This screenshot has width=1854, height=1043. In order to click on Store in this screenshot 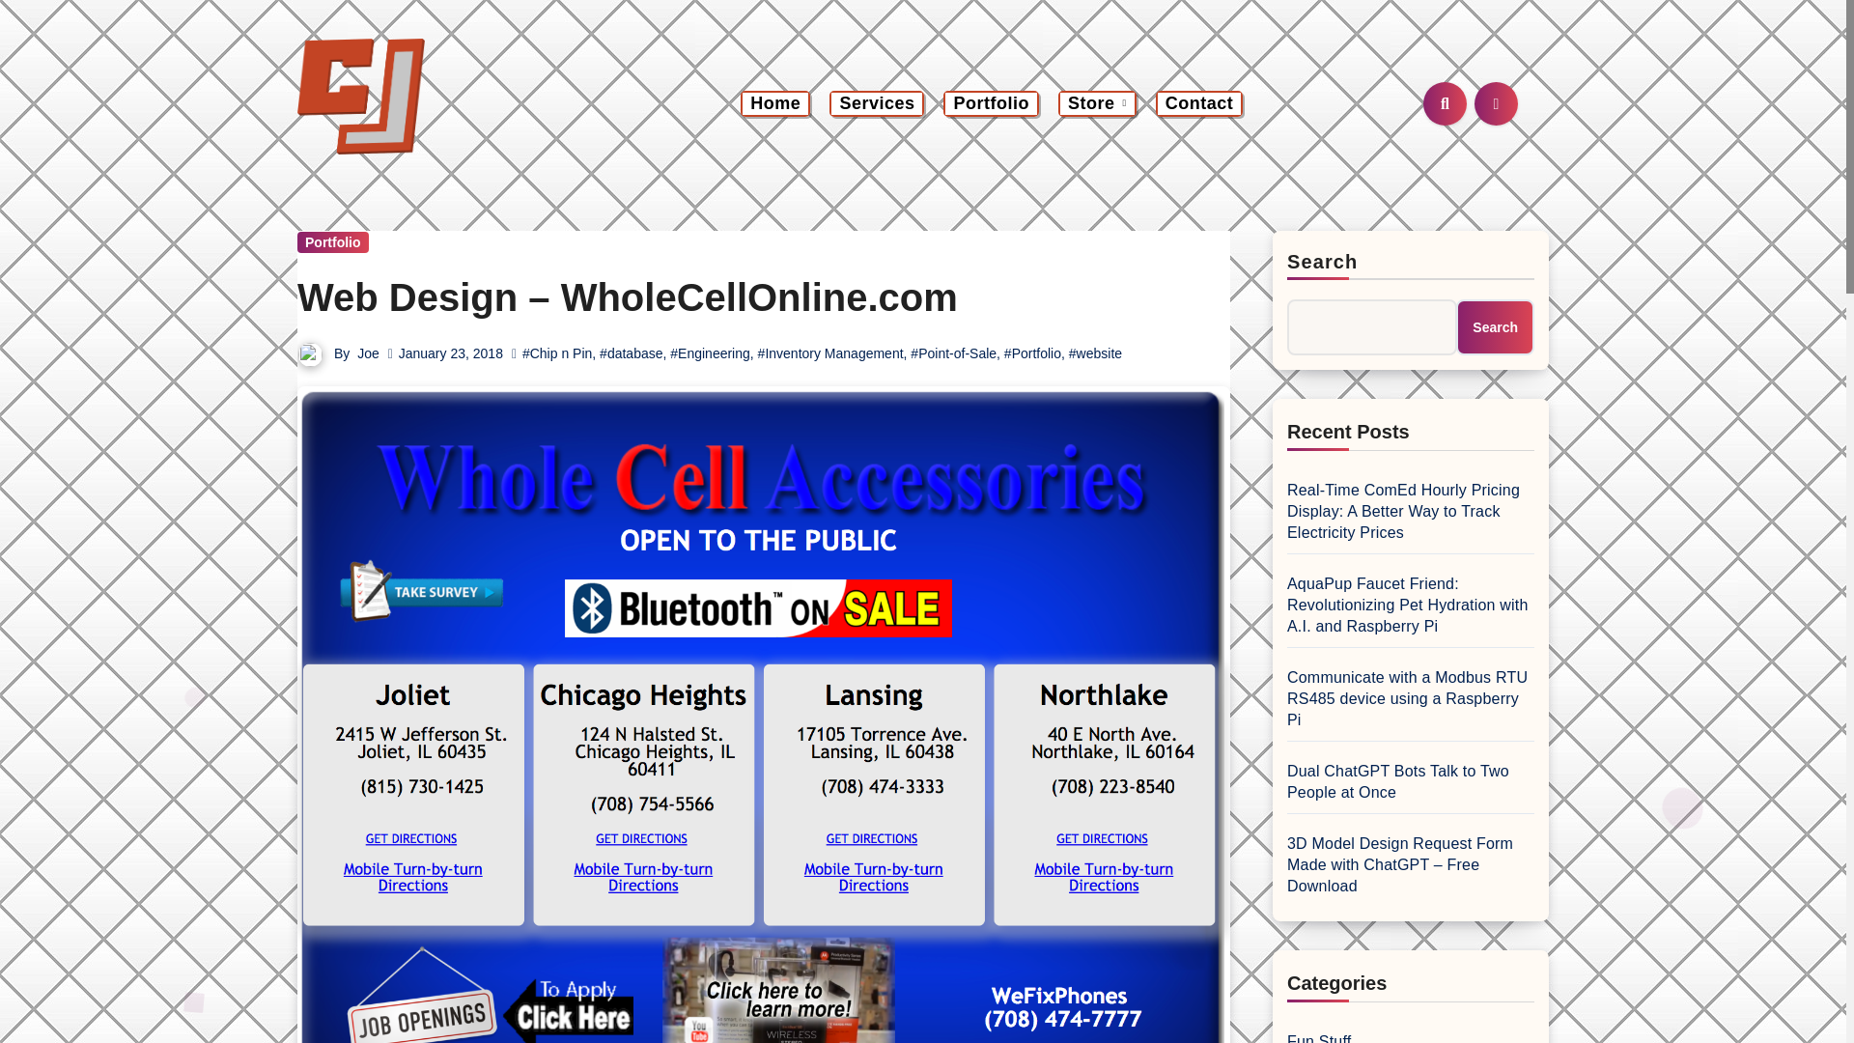, I will do `click(1097, 103)`.